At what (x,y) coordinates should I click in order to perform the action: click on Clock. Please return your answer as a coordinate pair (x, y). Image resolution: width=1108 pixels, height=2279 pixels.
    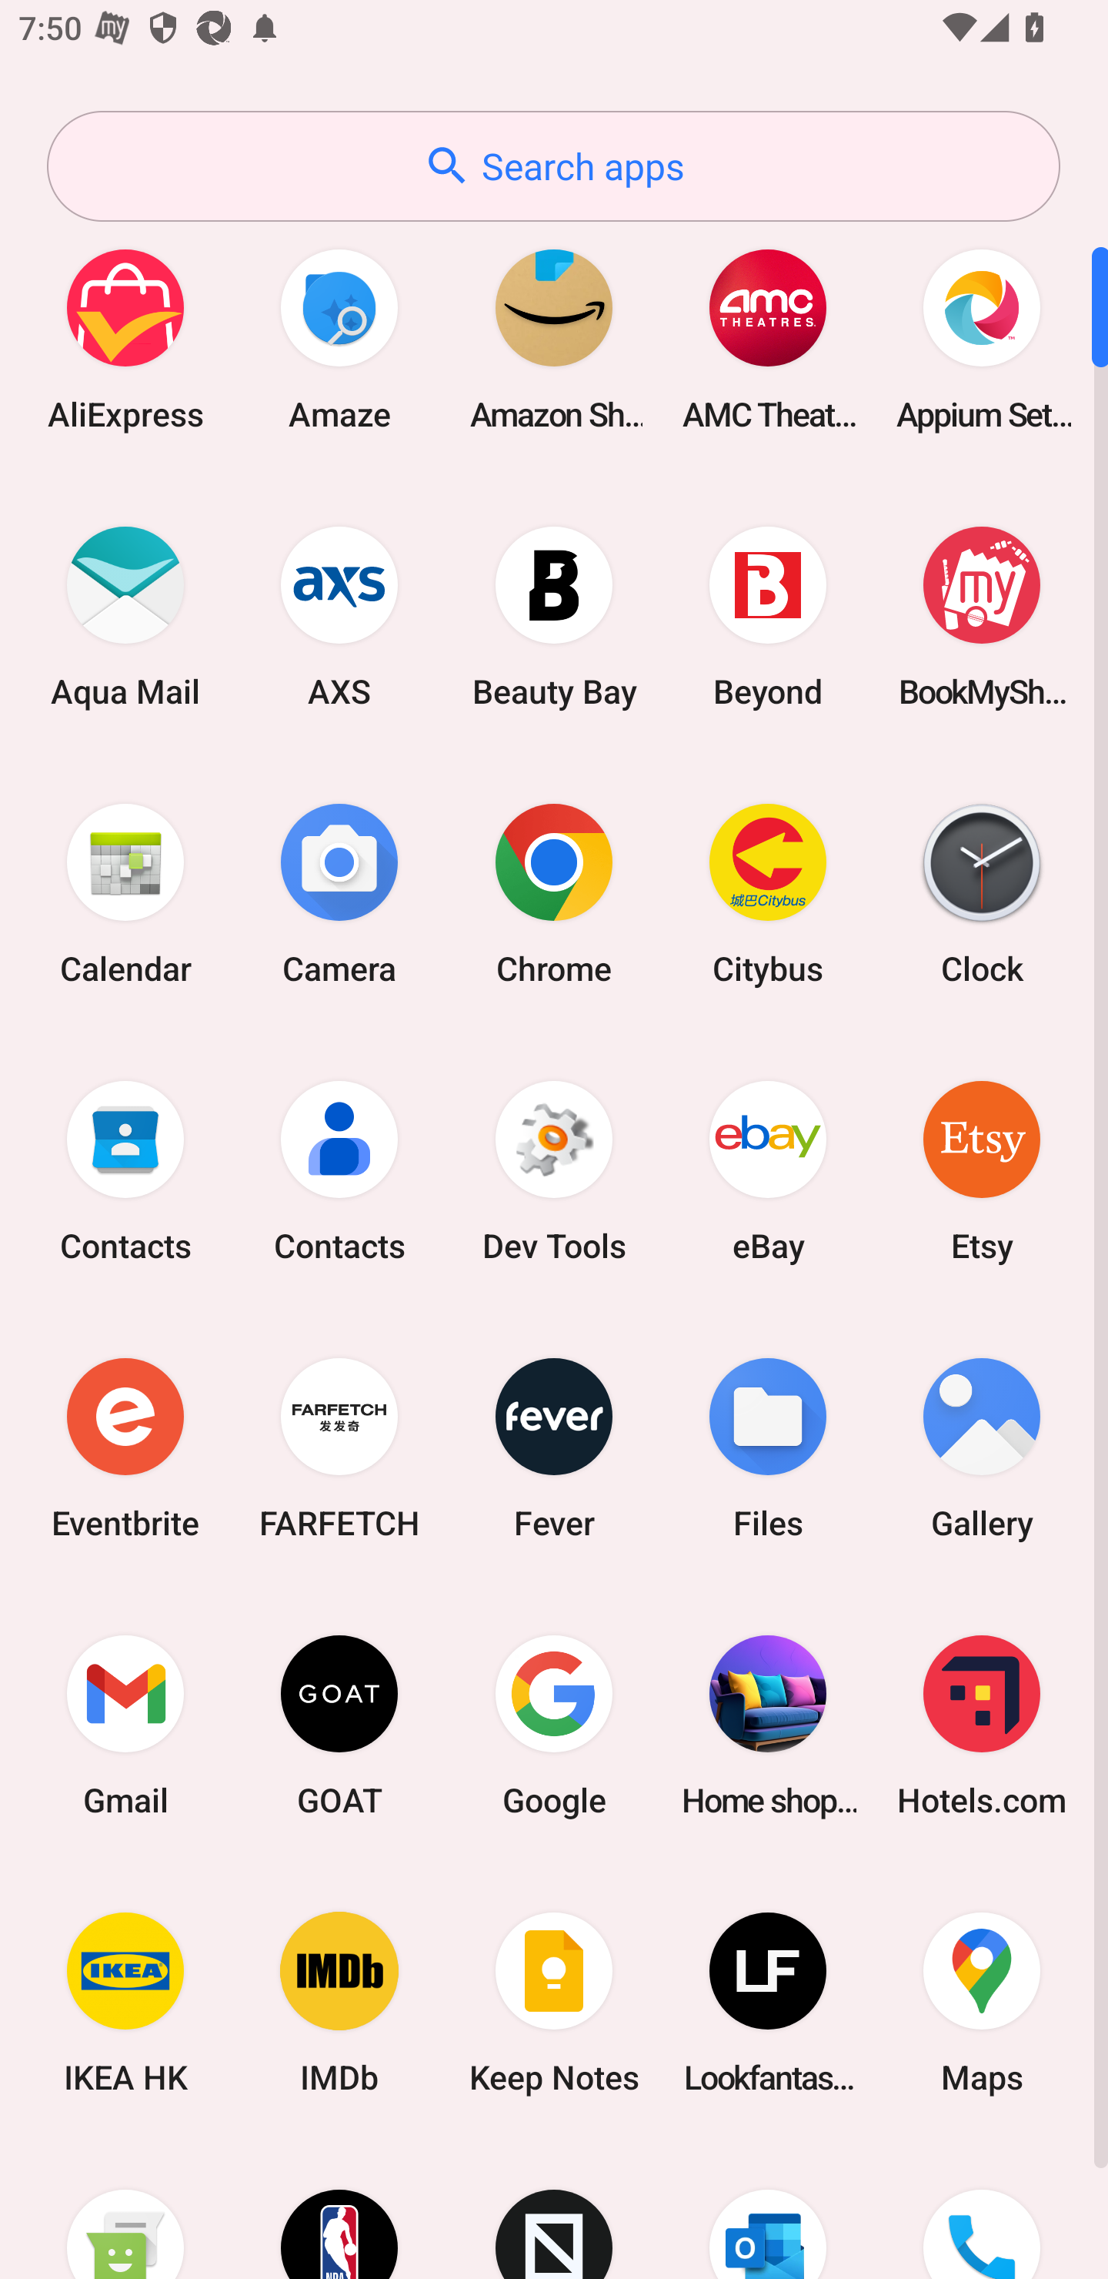
    Looking at the image, I should click on (982, 893).